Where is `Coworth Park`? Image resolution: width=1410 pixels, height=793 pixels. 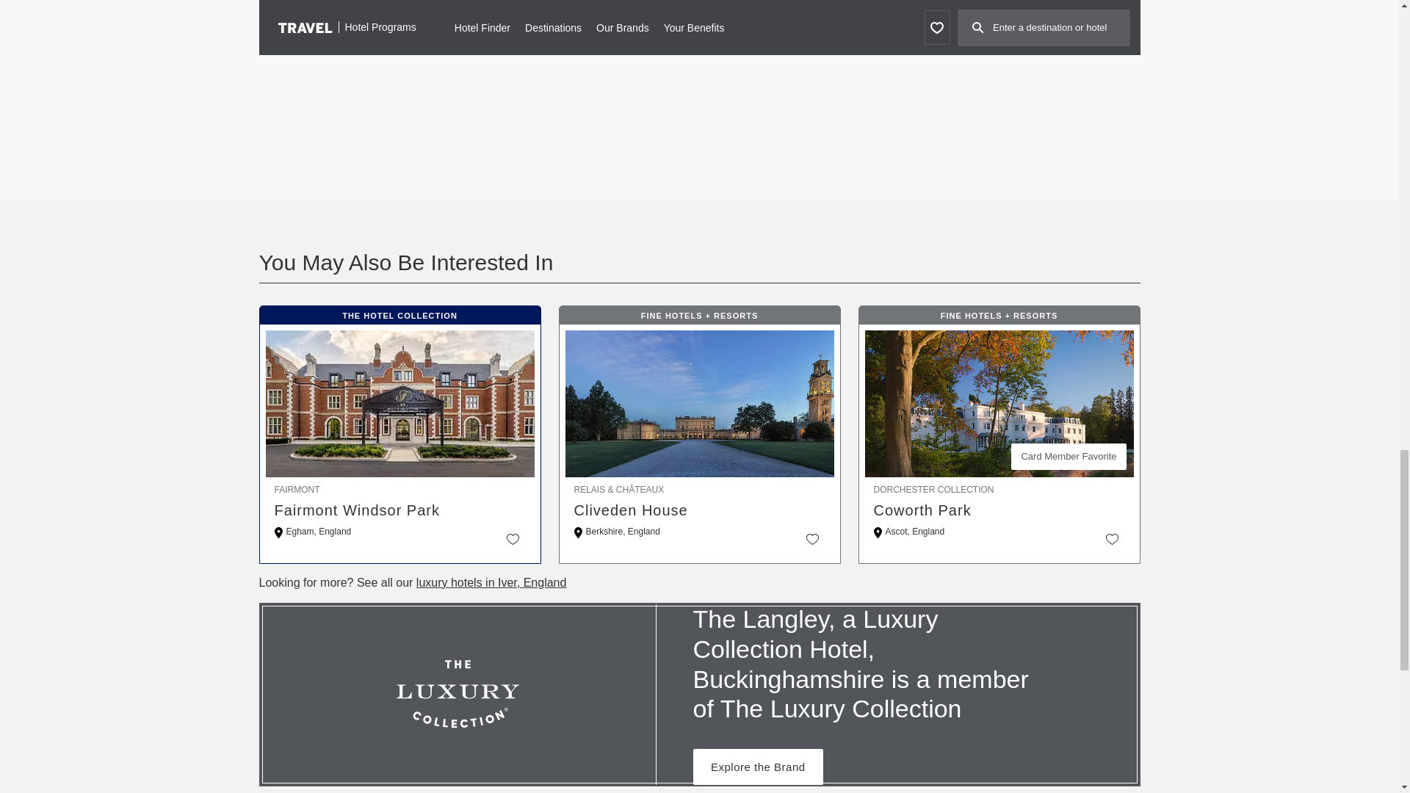 Coworth Park is located at coordinates (999, 510).